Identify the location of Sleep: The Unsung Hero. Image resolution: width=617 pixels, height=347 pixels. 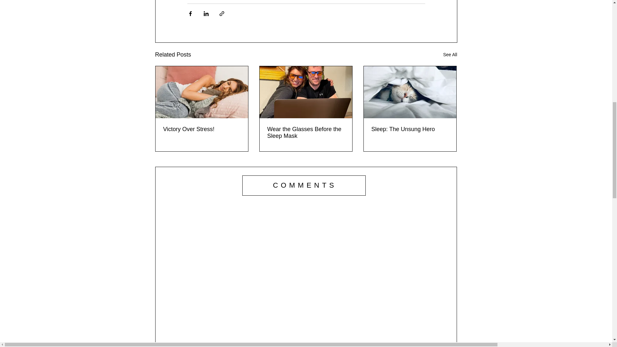
(410, 129).